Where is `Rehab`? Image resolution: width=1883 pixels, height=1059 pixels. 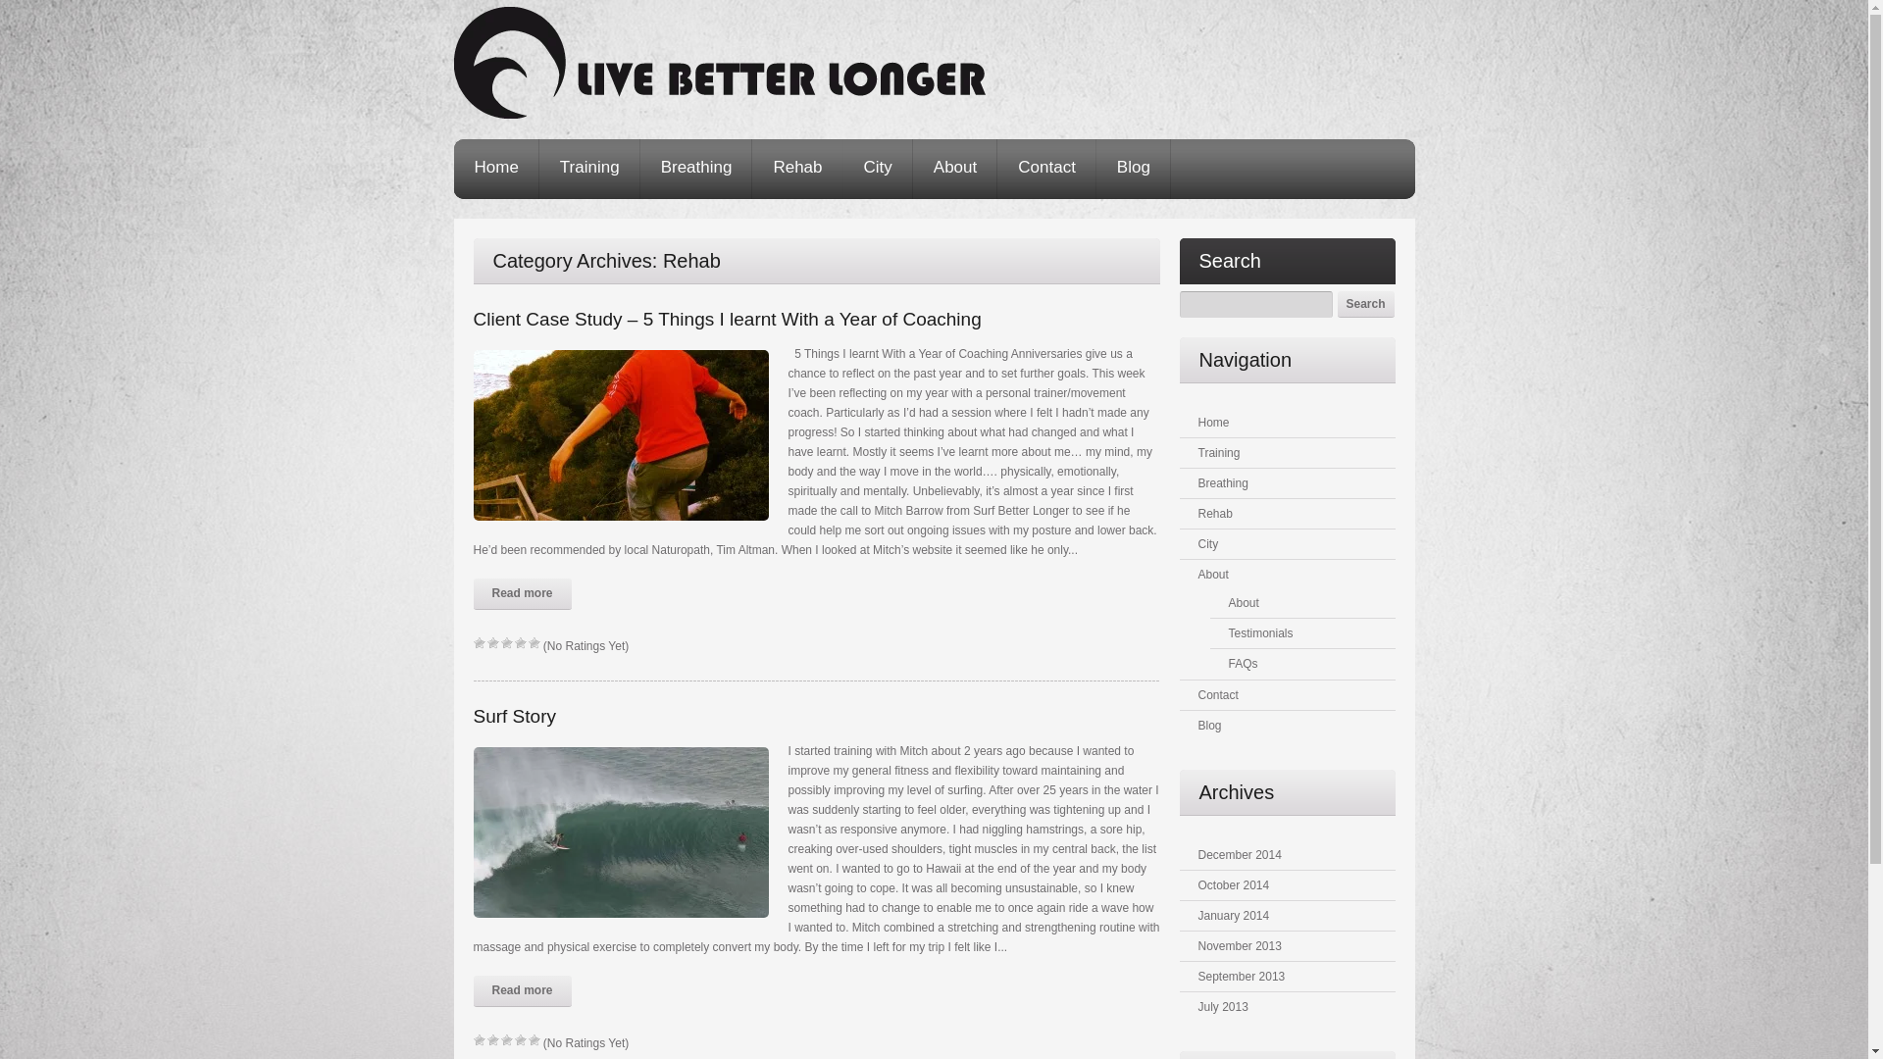 Rehab is located at coordinates (797, 169).